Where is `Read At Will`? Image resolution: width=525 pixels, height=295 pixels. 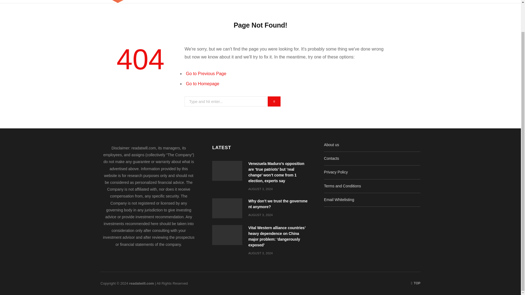
Read At Will is located at coordinates (164, 1).